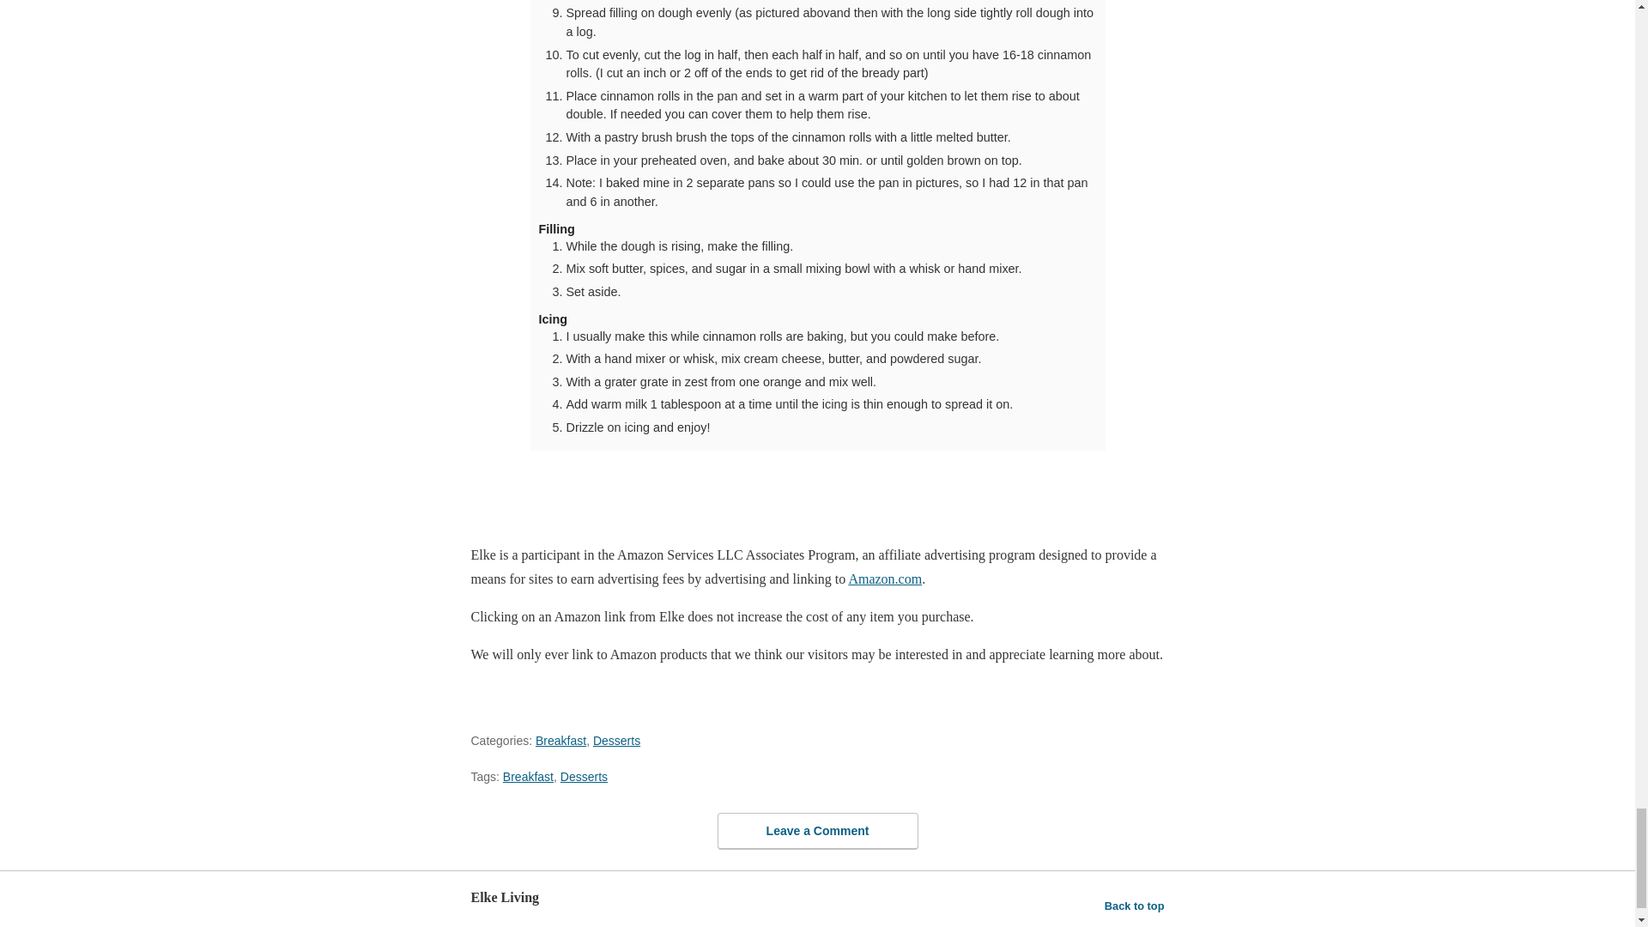 Image resolution: width=1648 pixels, height=927 pixels. I want to click on Breakfast, so click(528, 776).